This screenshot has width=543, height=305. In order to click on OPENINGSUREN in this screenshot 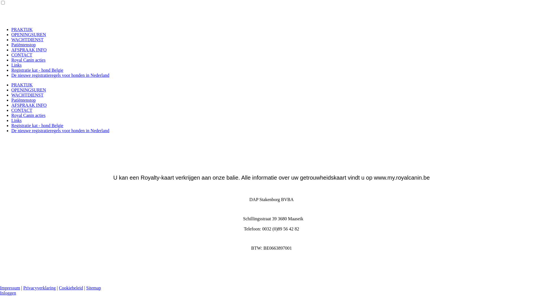, I will do `click(29, 34)`.